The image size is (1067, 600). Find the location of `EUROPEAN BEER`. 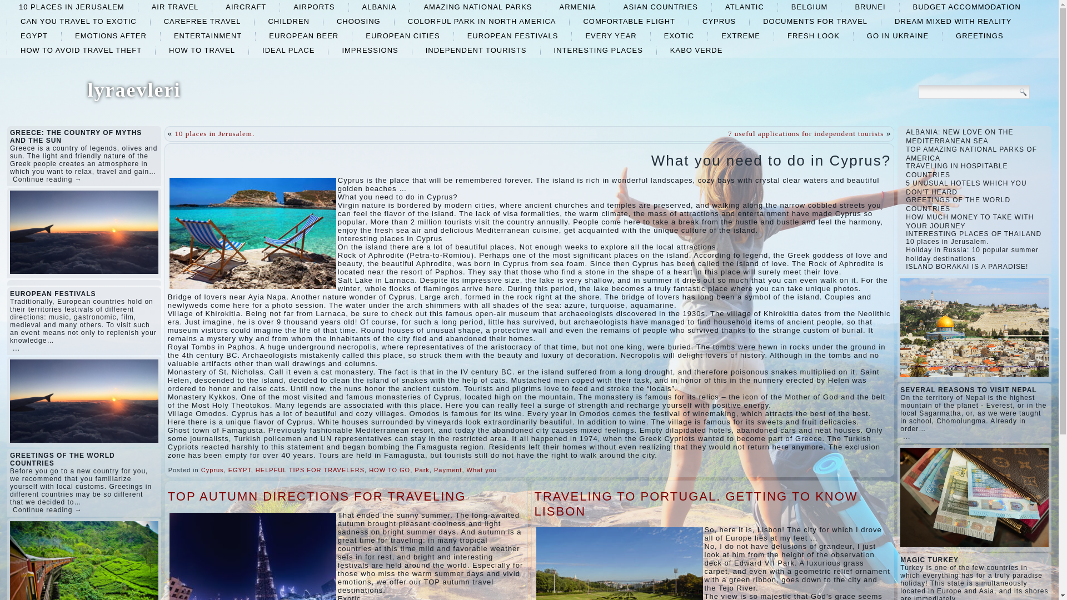

EUROPEAN BEER is located at coordinates (303, 36).